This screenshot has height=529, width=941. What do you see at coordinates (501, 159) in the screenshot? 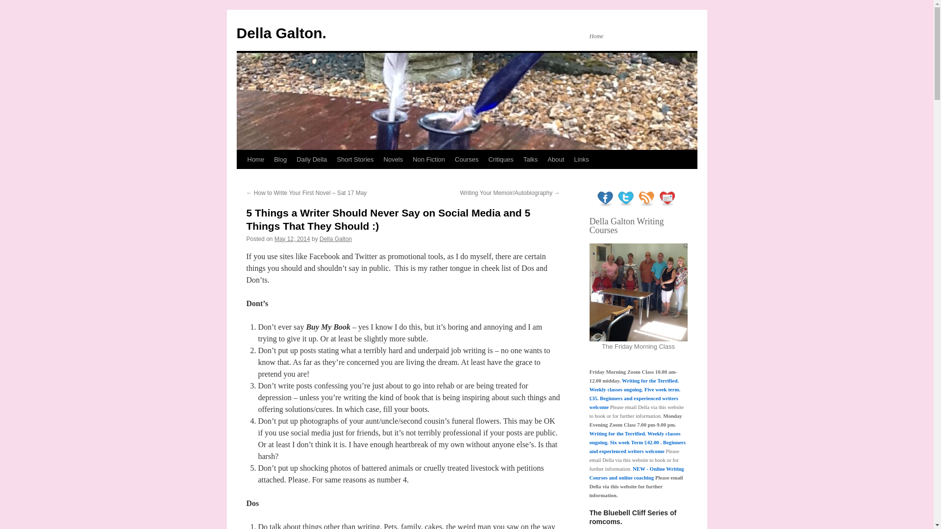
I see `Critiques` at bounding box center [501, 159].